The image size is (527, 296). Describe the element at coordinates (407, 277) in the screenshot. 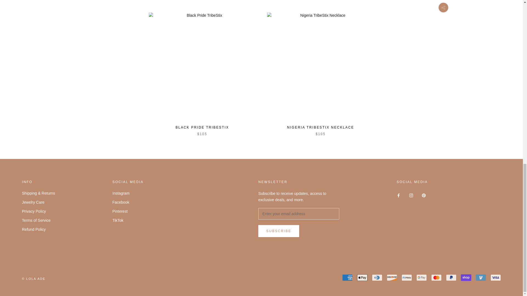

I see `Meta Pay` at that location.